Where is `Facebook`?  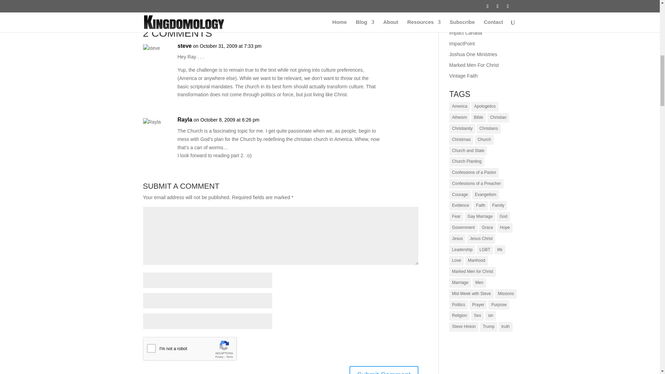 Facebook is located at coordinates (150, 1).